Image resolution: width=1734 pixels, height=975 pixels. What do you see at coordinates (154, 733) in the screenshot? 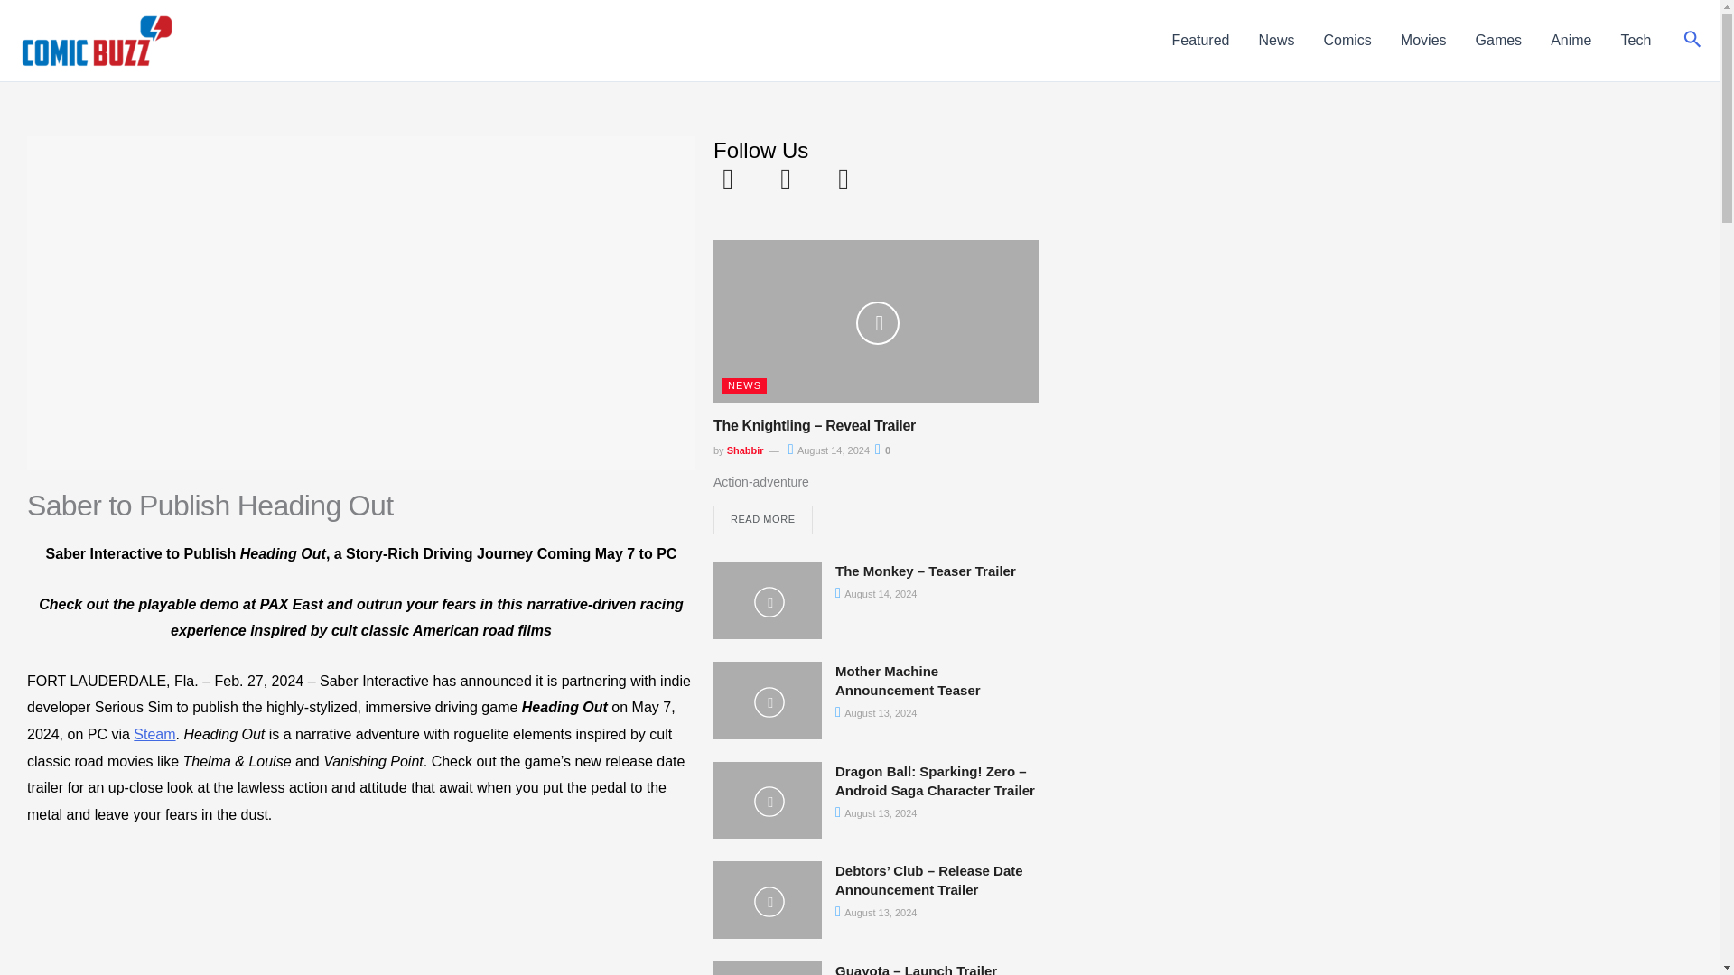
I see `Steam` at bounding box center [154, 733].